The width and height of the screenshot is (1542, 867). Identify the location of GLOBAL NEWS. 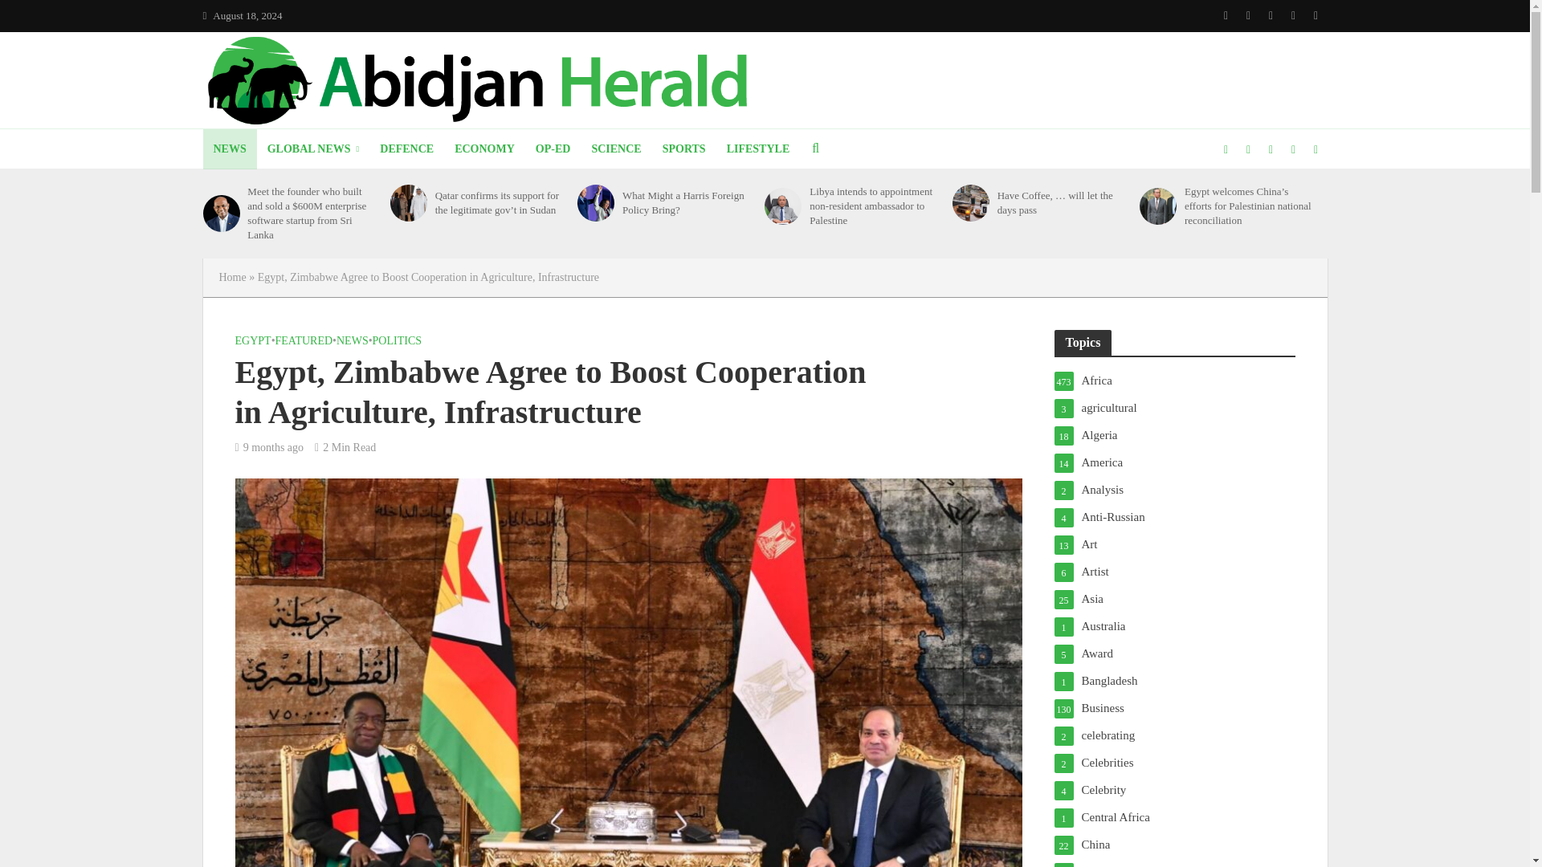
(313, 149).